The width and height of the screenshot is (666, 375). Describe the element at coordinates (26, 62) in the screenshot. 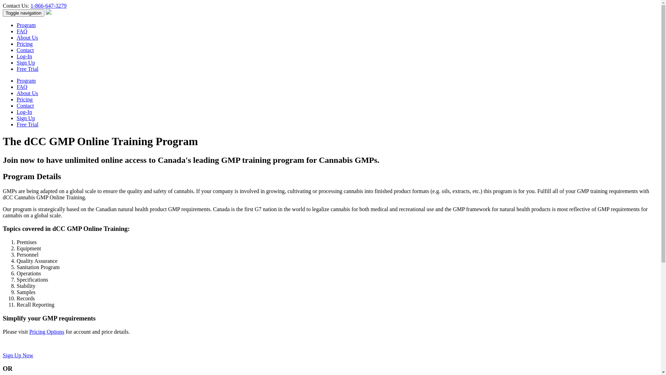

I see `Sign Up` at that location.